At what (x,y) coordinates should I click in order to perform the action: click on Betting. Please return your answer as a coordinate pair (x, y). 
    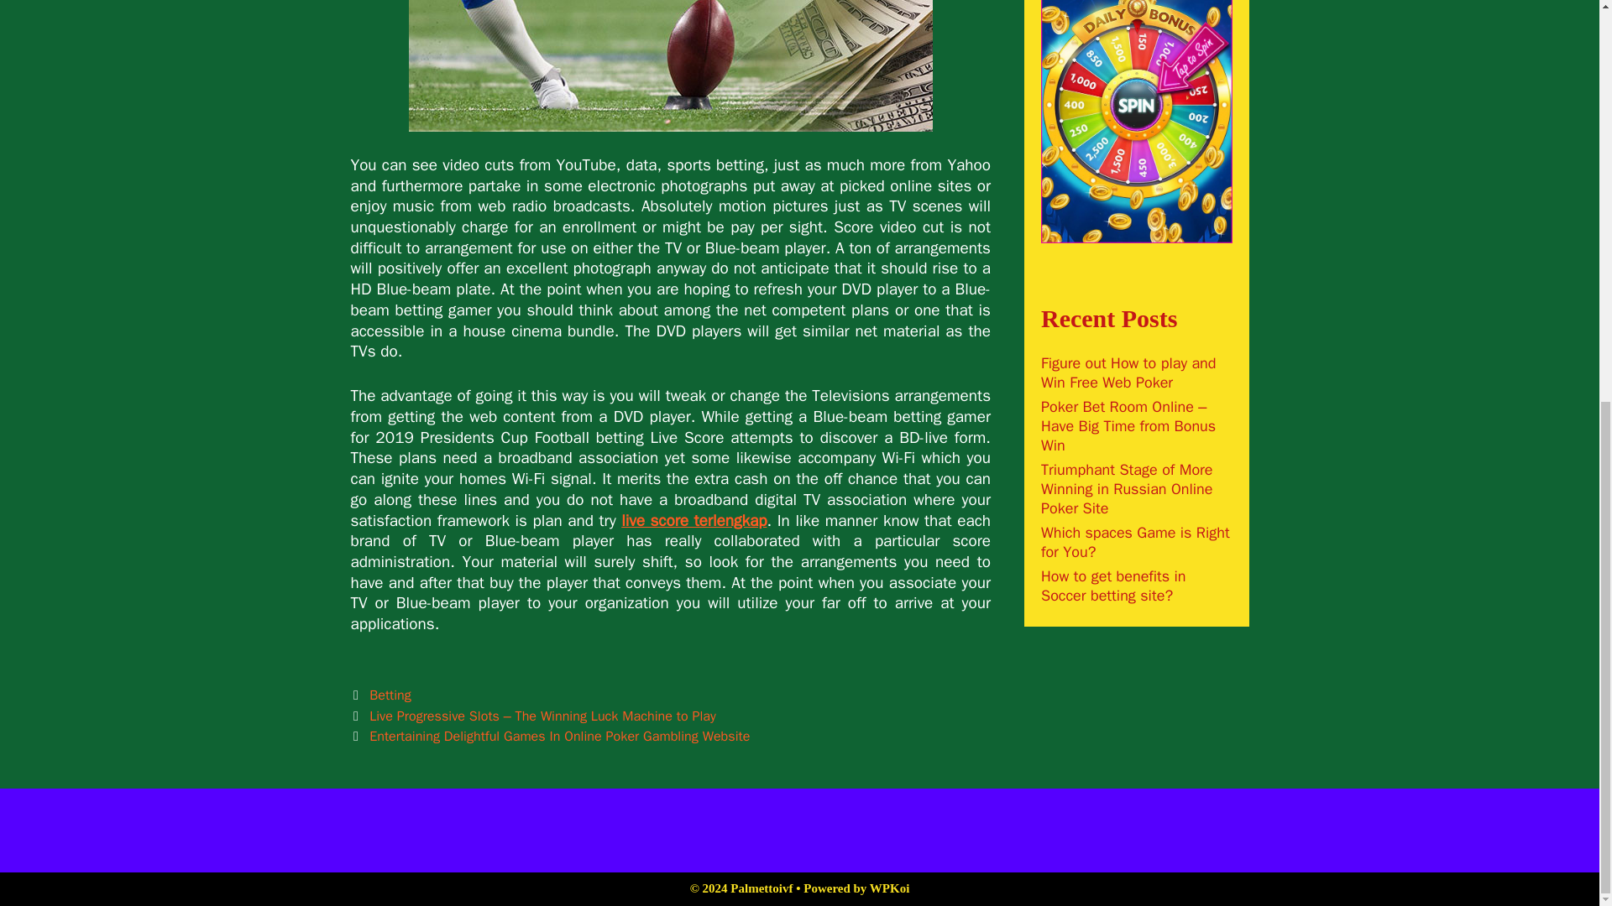
    Looking at the image, I should click on (390, 695).